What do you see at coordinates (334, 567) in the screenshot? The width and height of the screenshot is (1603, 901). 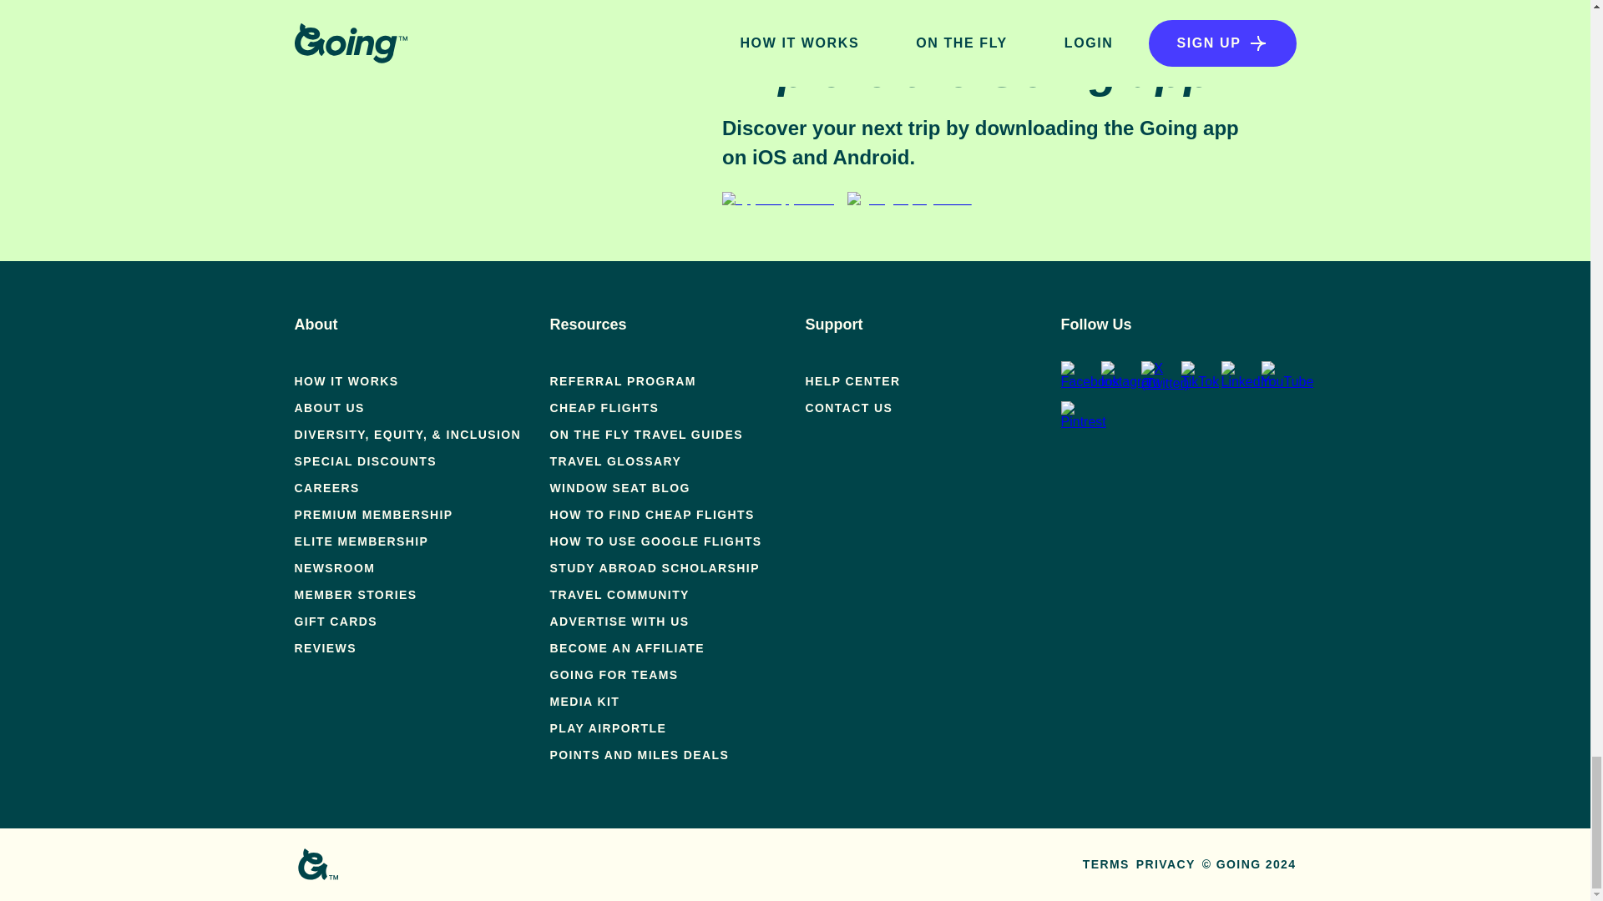 I see `NEWSROOM` at bounding box center [334, 567].